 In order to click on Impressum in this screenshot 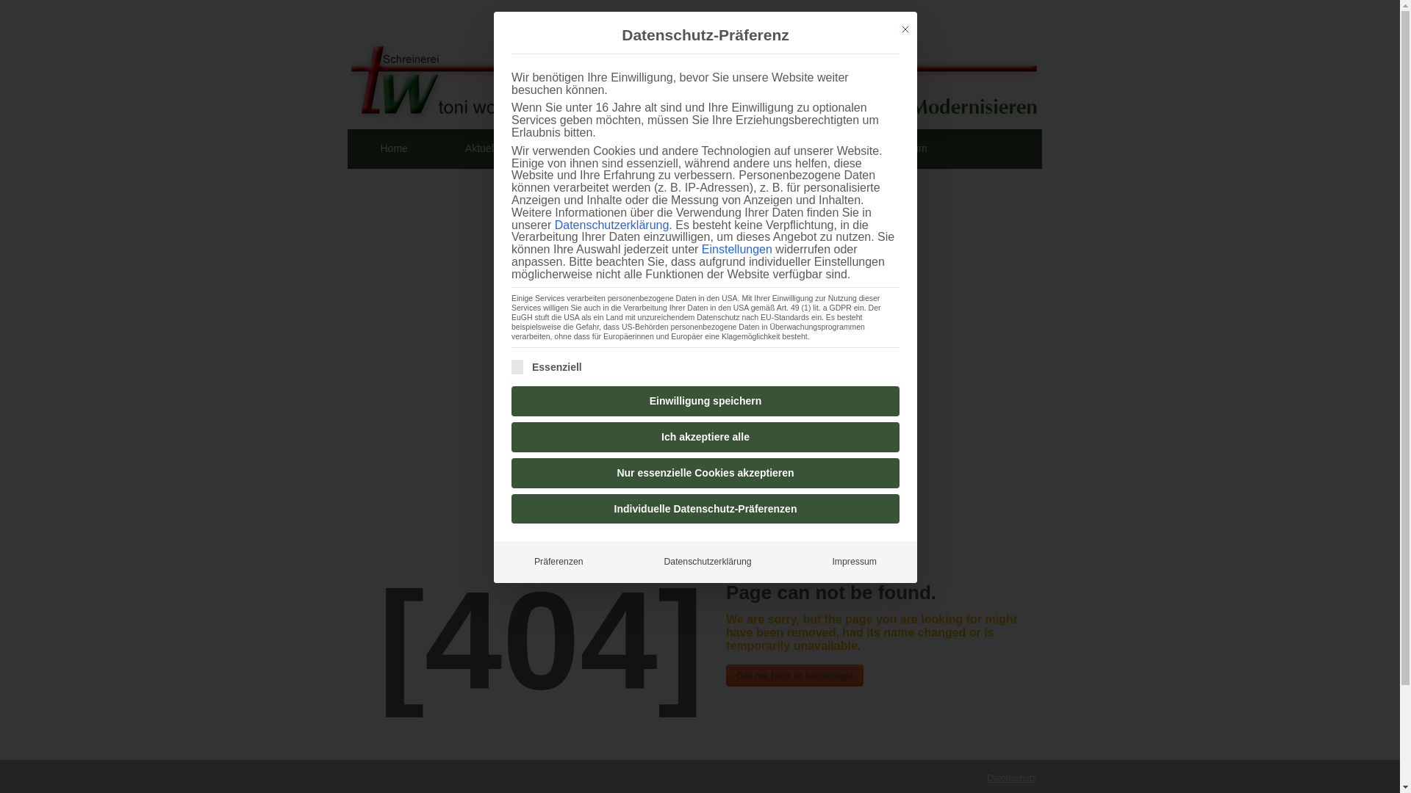, I will do `click(901, 149)`.